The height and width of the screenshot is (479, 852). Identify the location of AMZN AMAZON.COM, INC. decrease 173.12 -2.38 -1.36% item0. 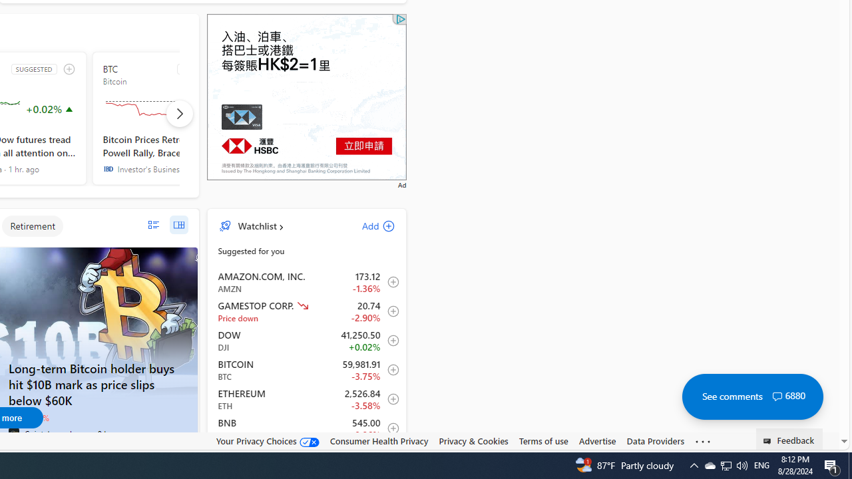
(307, 281).